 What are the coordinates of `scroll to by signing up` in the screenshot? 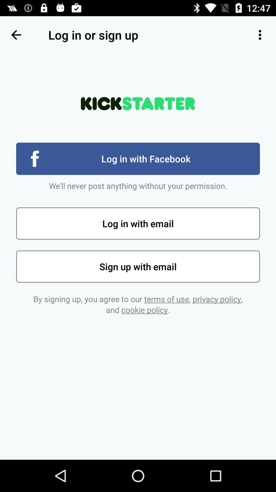 It's located at (138, 304).